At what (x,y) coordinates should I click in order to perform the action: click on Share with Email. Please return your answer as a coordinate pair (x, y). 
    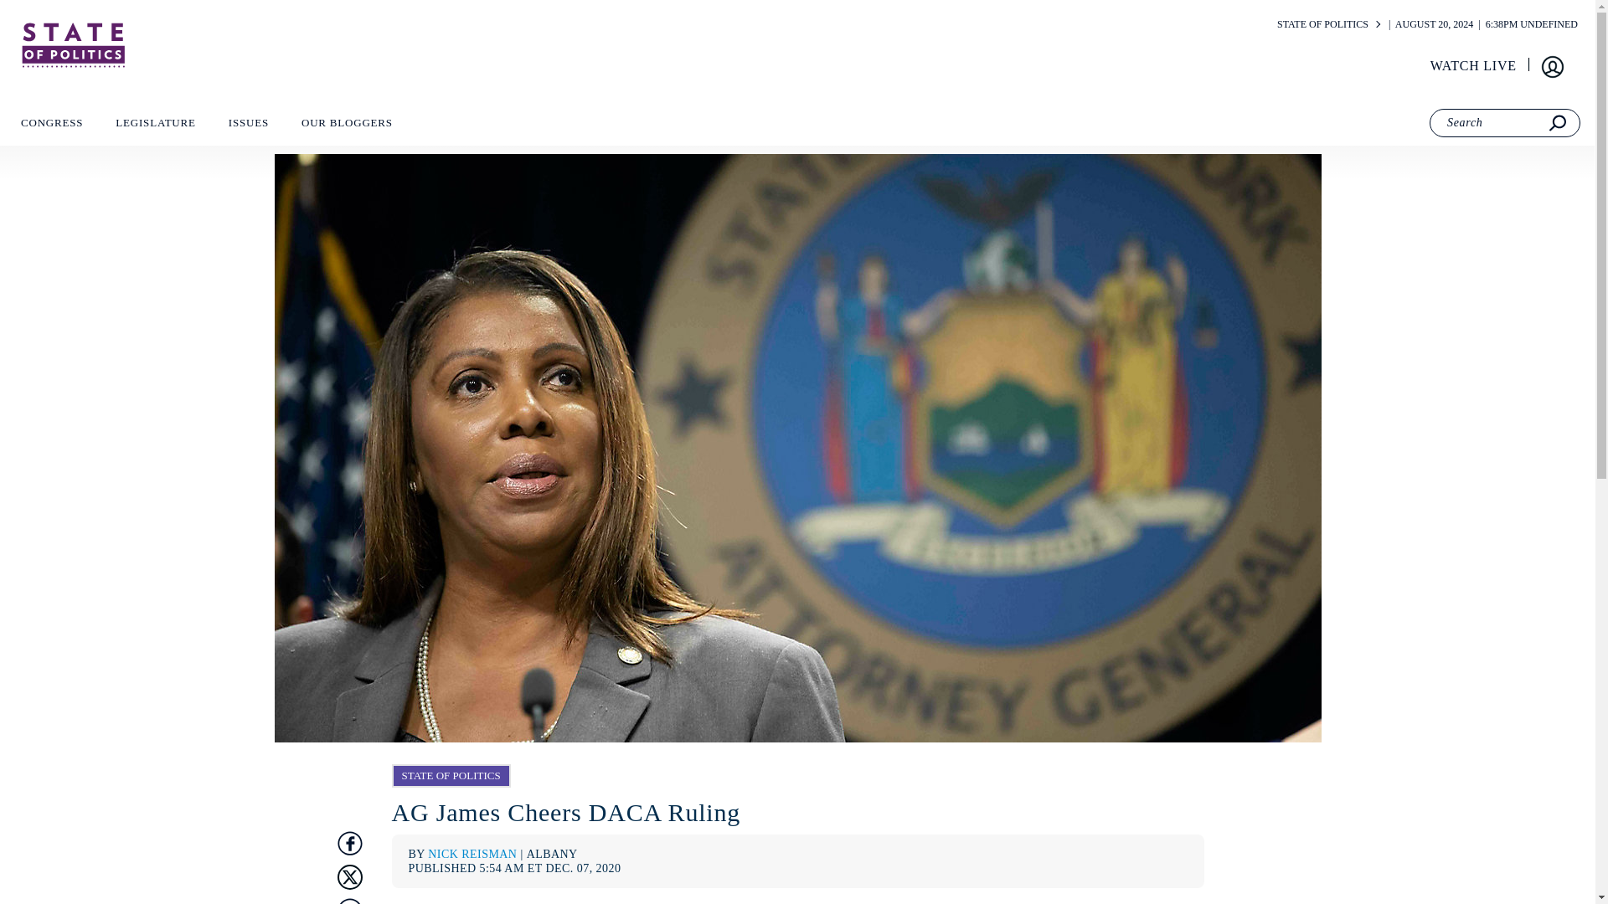
    Looking at the image, I should click on (348, 901).